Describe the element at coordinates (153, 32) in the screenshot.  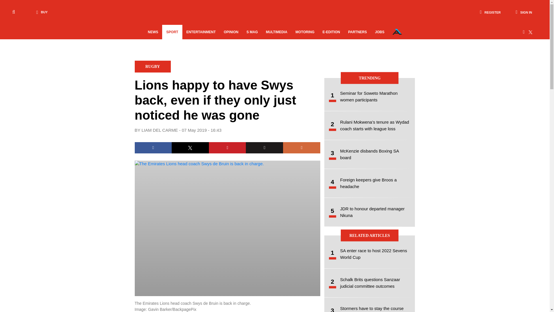
I see `NEWS` at that location.